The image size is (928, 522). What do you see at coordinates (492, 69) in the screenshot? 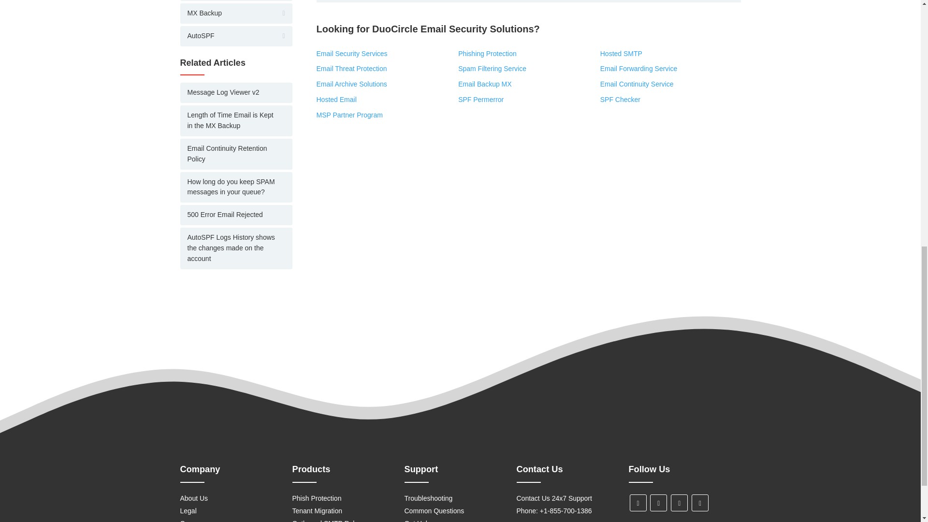
I see `Spam Filtering Service` at bounding box center [492, 69].